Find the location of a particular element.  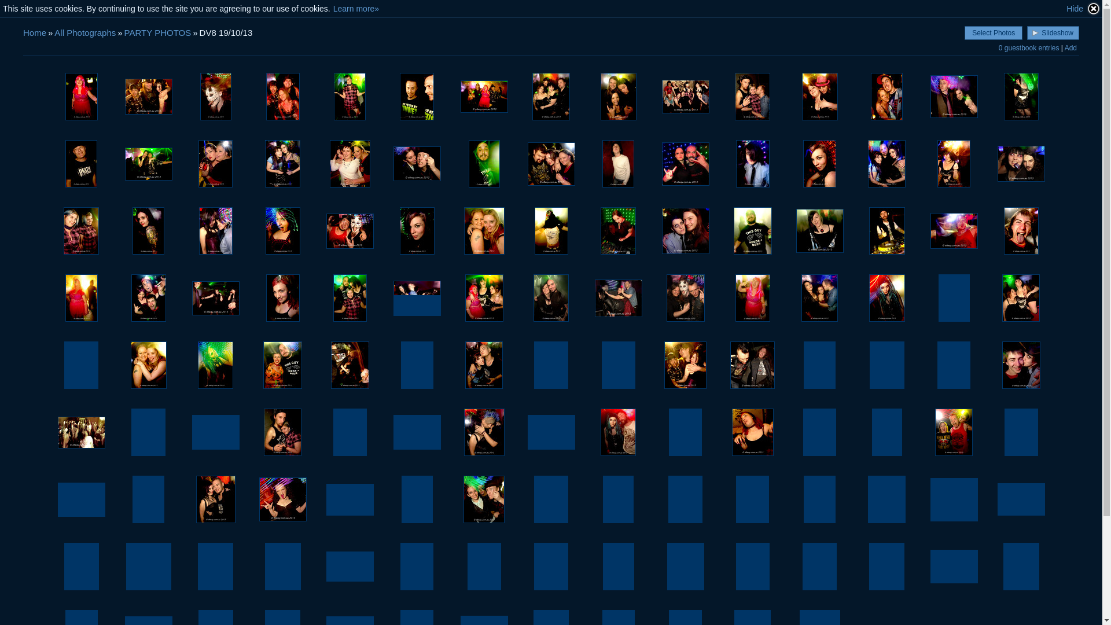

Hide is located at coordinates (1083, 9).